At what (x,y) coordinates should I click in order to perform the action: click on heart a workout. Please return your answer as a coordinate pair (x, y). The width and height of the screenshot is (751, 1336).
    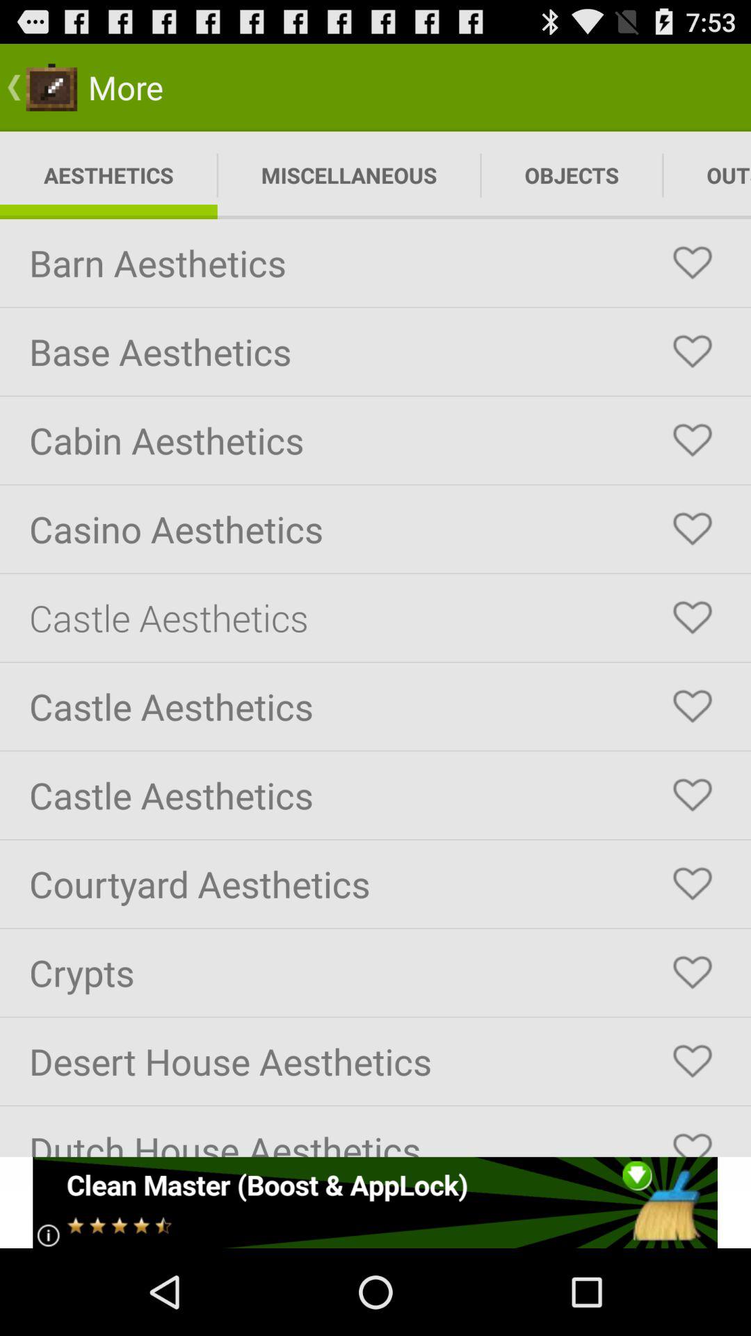
    Looking at the image, I should click on (693, 351).